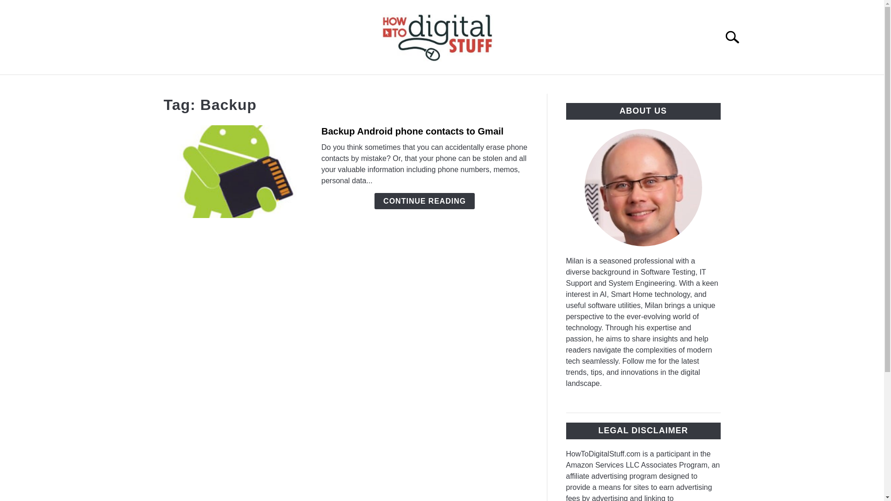 The image size is (891, 501). Describe the element at coordinates (412, 131) in the screenshot. I see `Backup Android phone contacts to Gmail` at that location.